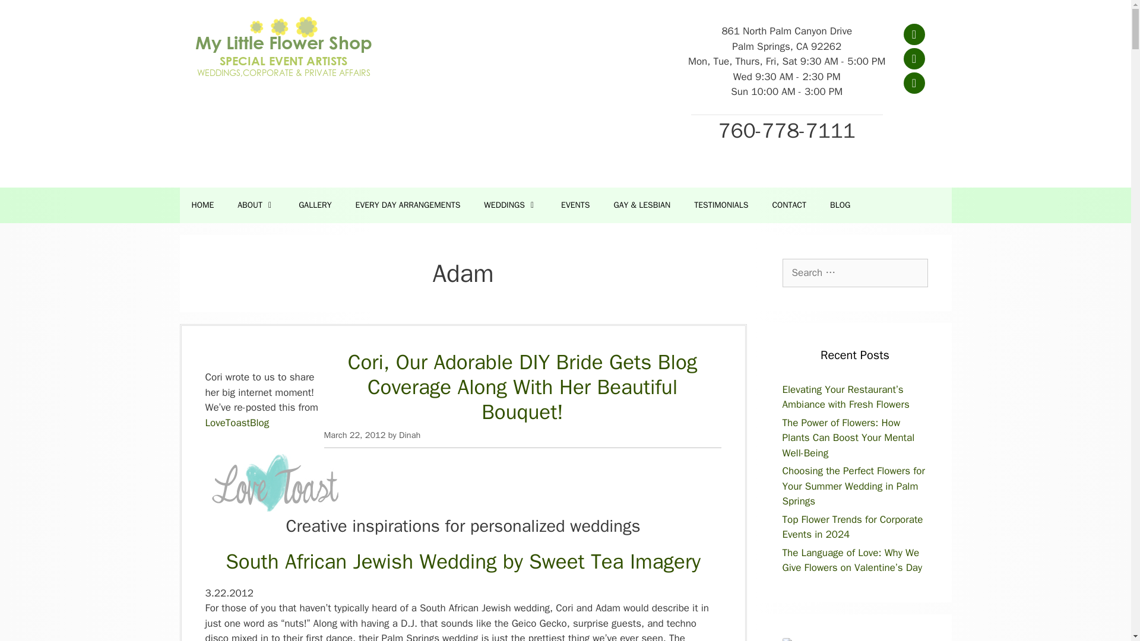  Describe the element at coordinates (511, 205) in the screenshot. I see `WEDDINGS` at that location.